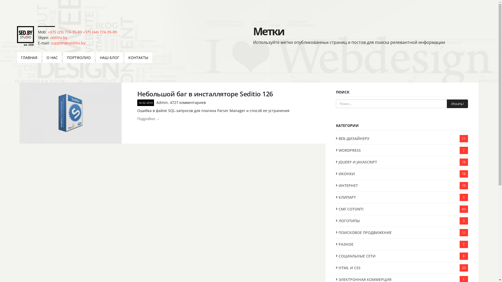 This screenshot has width=502, height=282. Describe the element at coordinates (65, 32) in the screenshot. I see `+375 (29) 774-35-89` at that location.